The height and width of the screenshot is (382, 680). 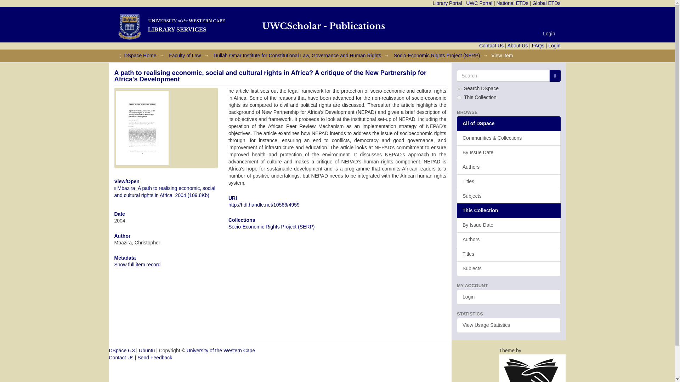 I want to click on National ETDs, so click(x=512, y=3).